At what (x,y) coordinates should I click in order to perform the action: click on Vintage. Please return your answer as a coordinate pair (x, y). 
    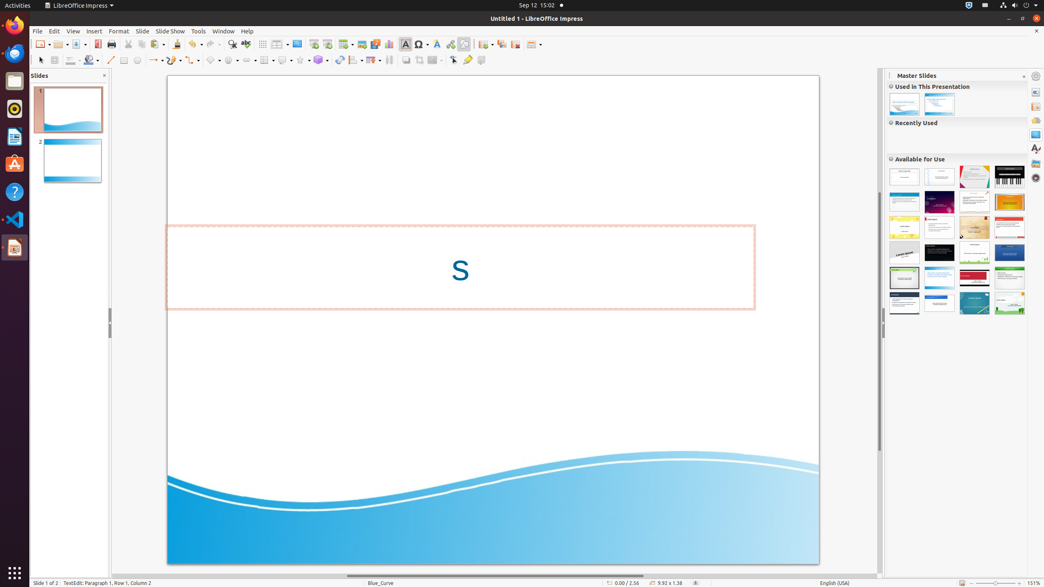
    Looking at the image, I should click on (975, 227).